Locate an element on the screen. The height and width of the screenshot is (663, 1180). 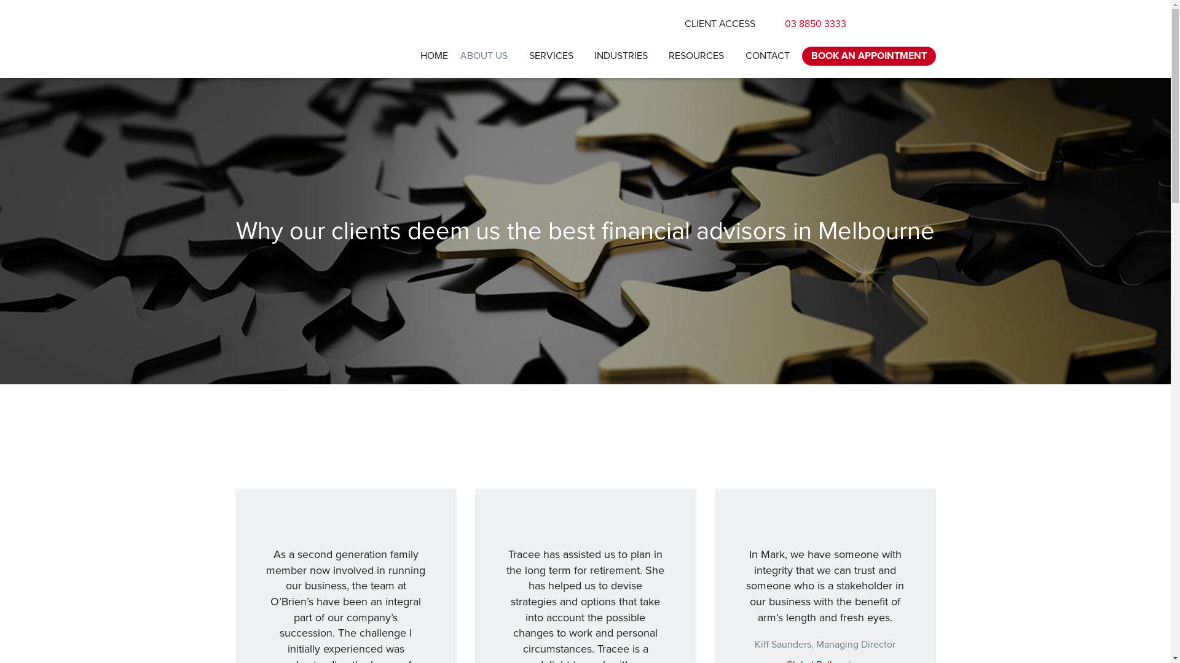
ABOUT US  is located at coordinates (488, 56).